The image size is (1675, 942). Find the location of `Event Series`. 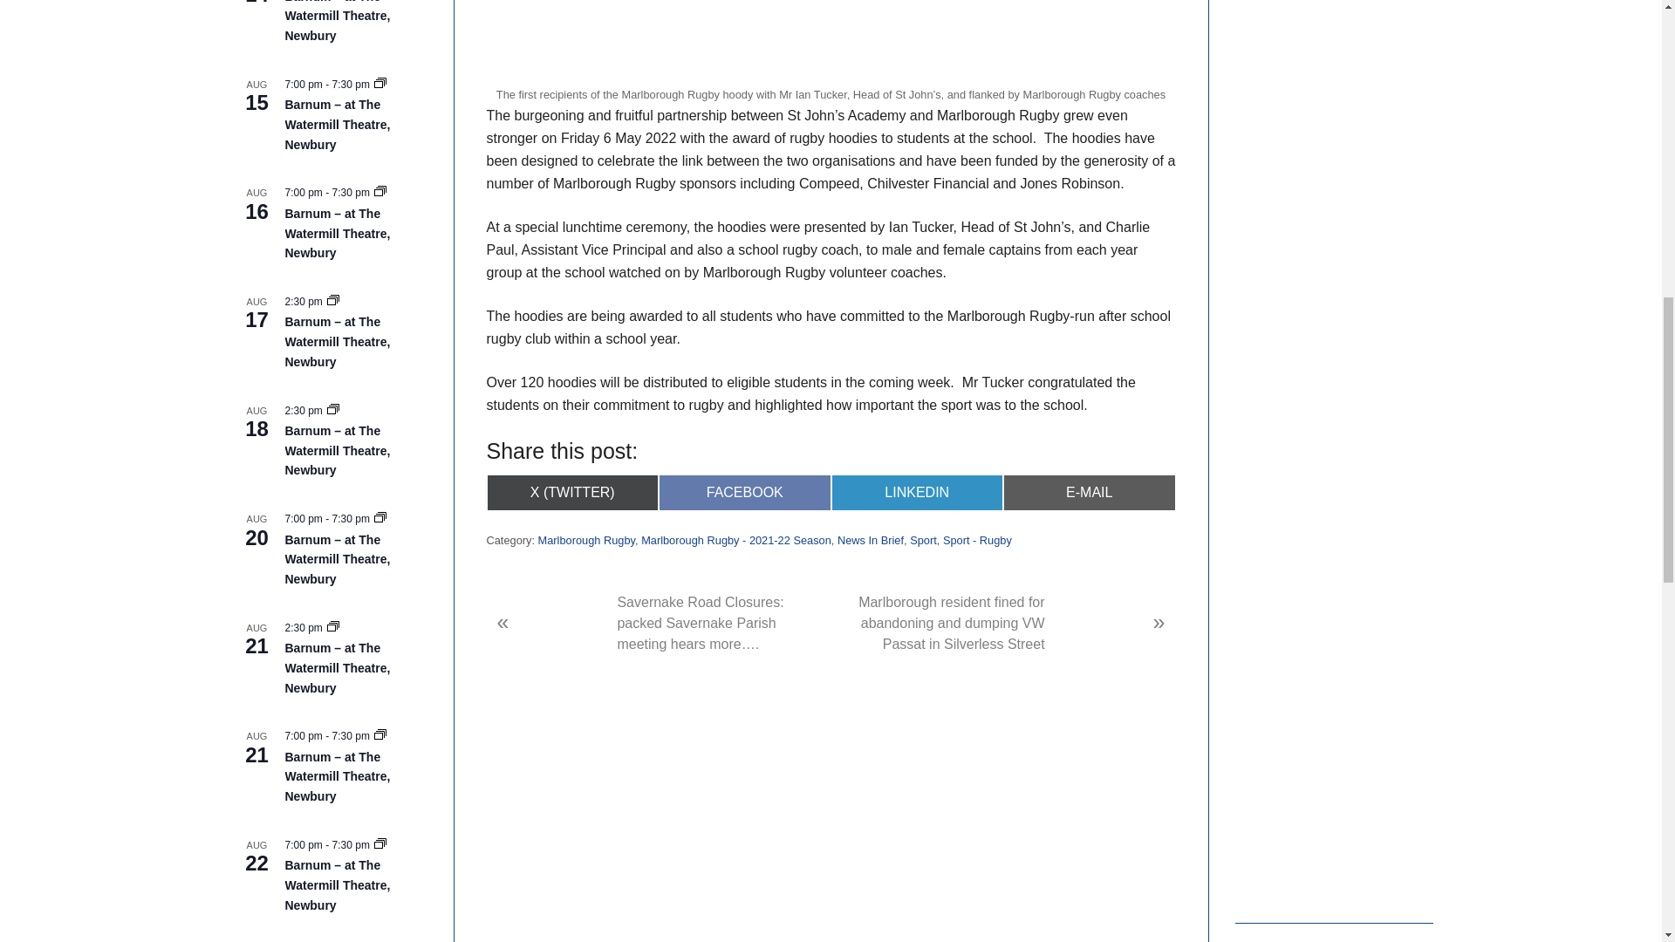

Event Series is located at coordinates (380, 84).